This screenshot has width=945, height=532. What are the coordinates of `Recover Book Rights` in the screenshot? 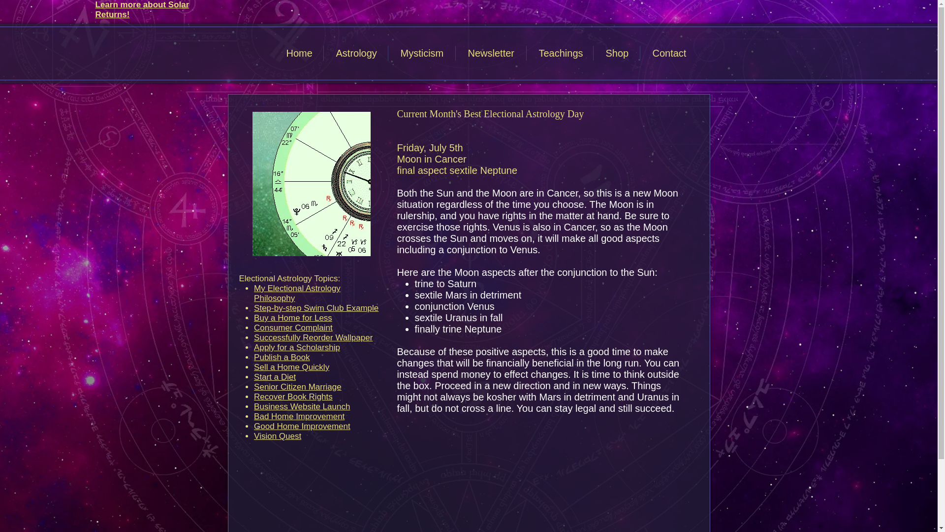 It's located at (293, 397).